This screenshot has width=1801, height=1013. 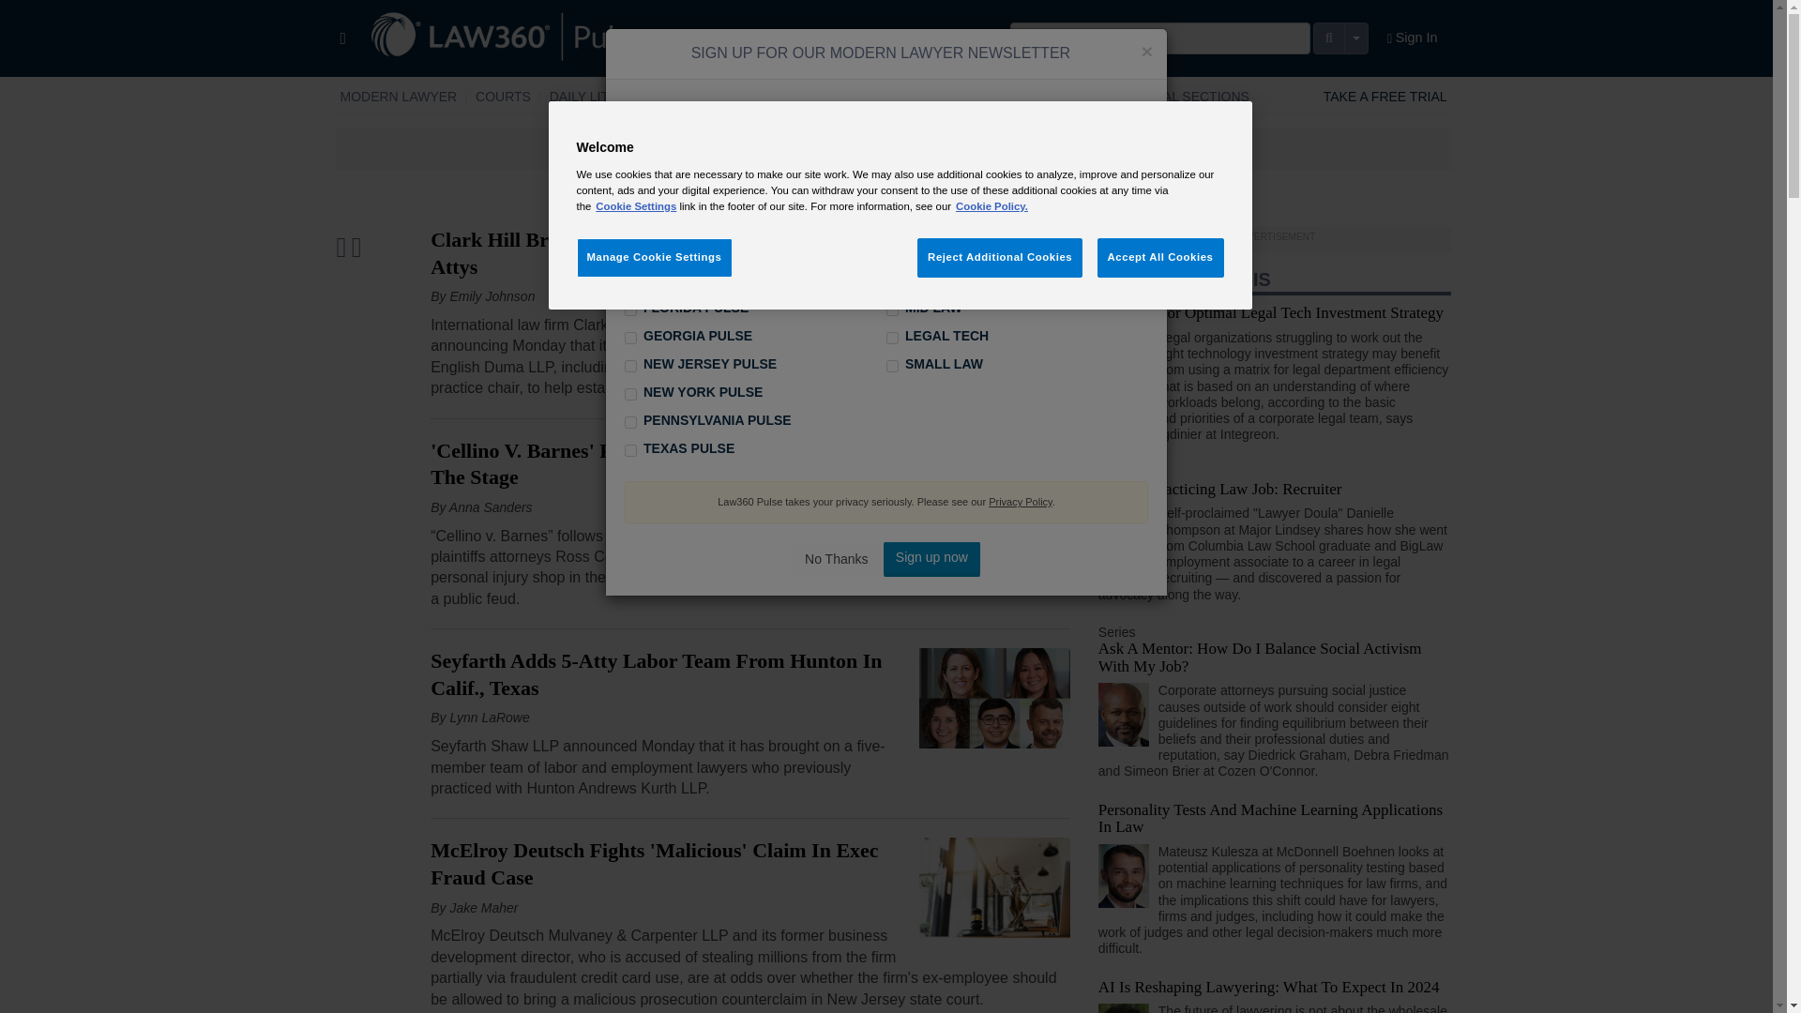 What do you see at coordinates (975, 97) in the screenshot?
I see `SMALL LAW` at bounding box center [975, 97].